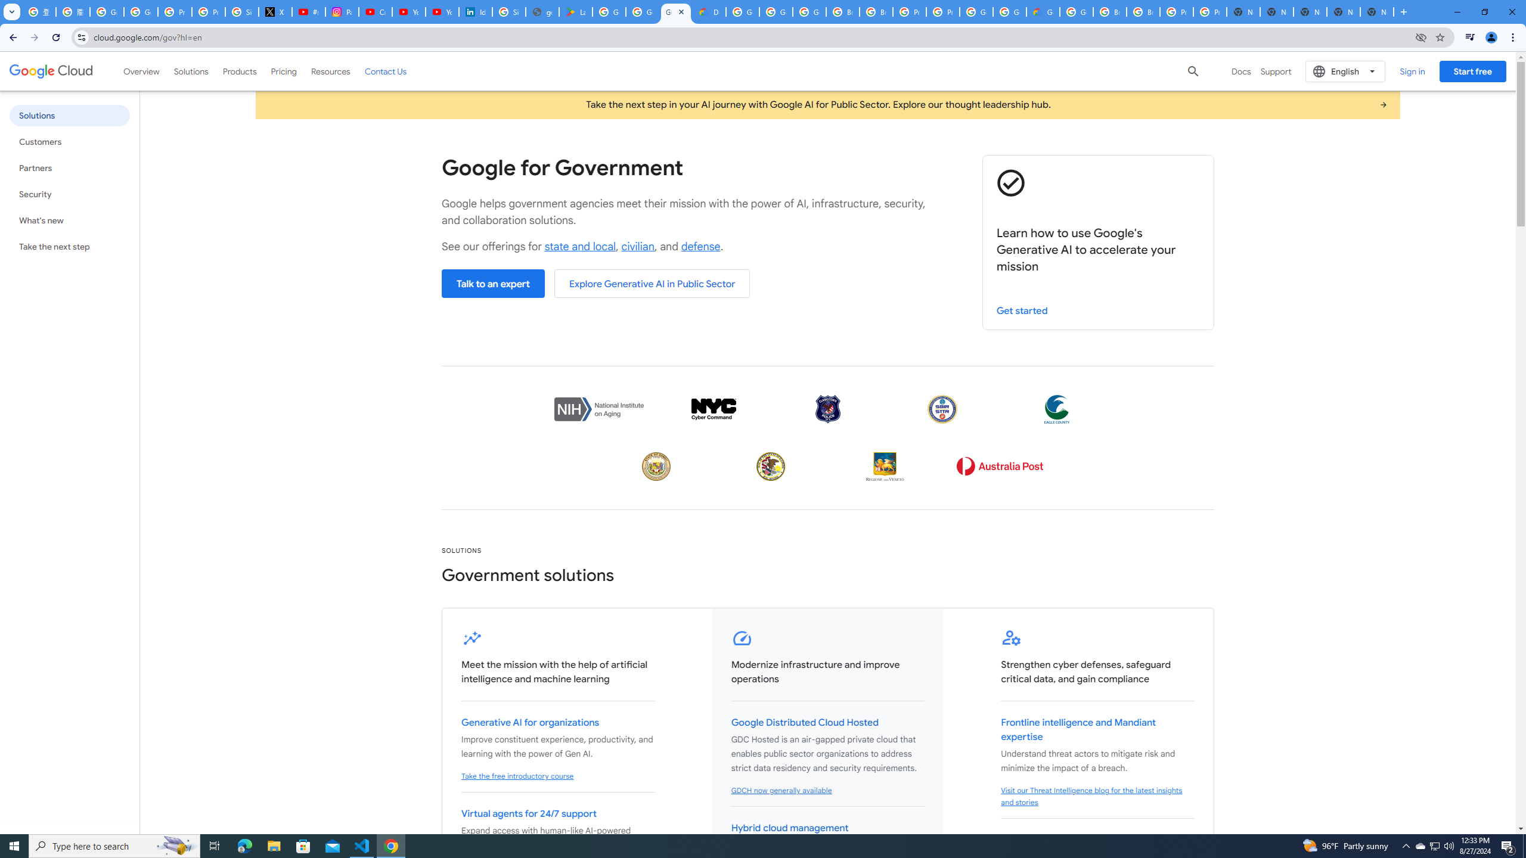 This screenshot has width=1526, height=858. I want to click on What's new, so click(69, 220).